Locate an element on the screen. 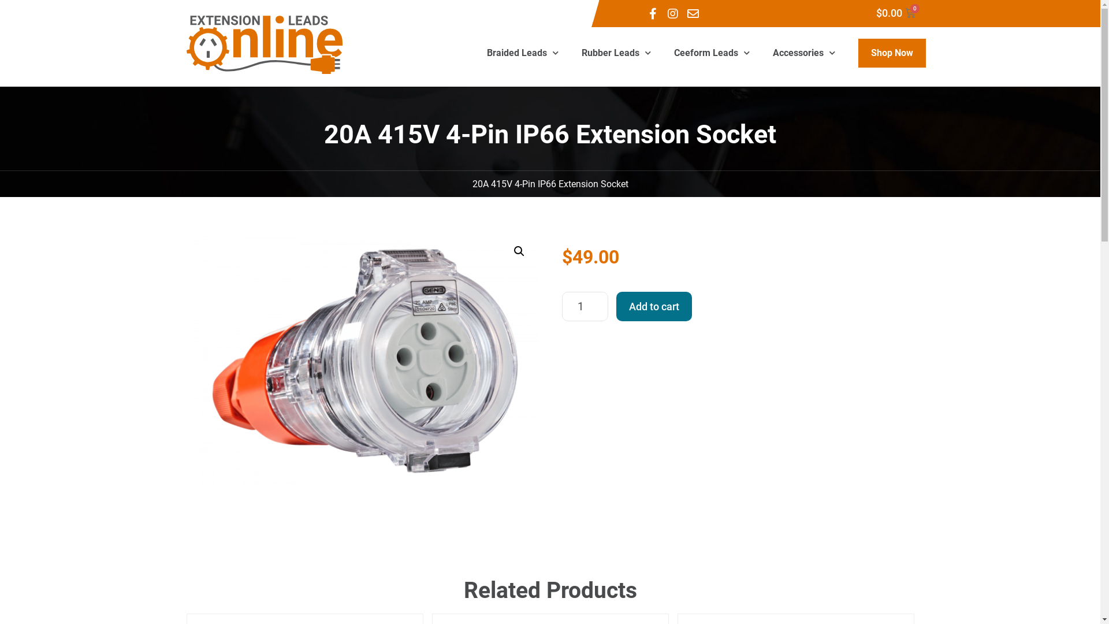 Image resolution: width=1109 pixels, height=624 pixels. $0.00
0 is located at coordinates (896, 13).